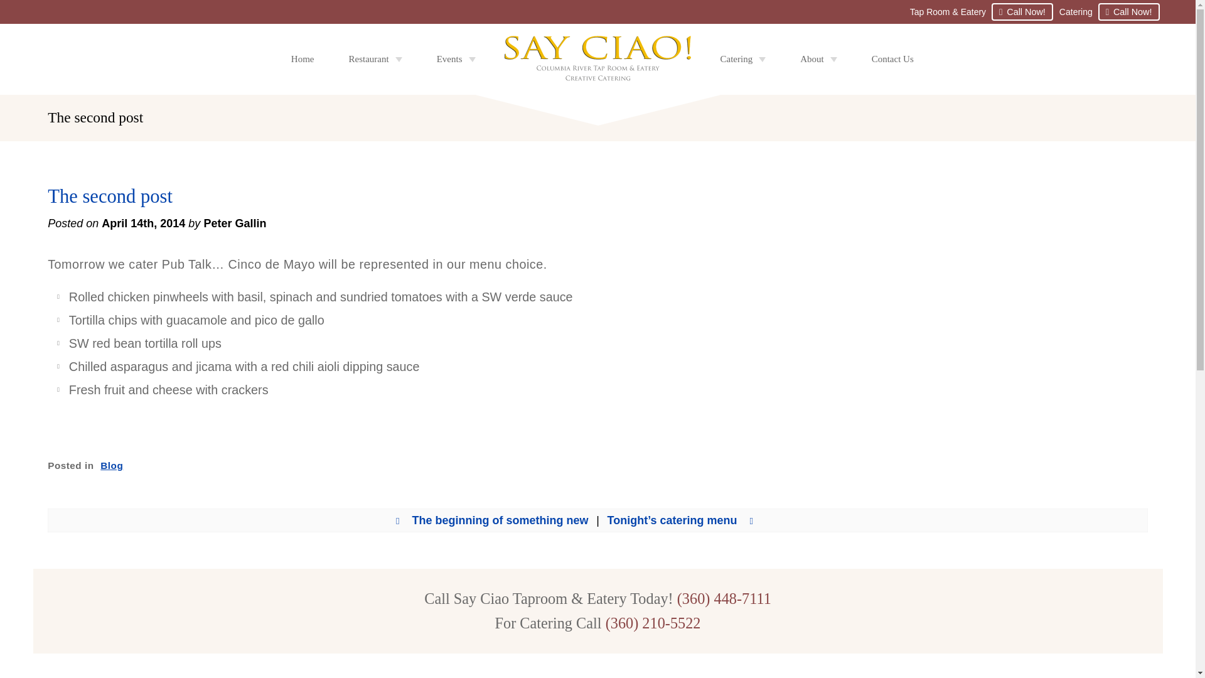 The height and width of the screenshot is (678, 1205). Describe the element at coordinates (303, 59) in the screenshot. I see `Home` at that location.